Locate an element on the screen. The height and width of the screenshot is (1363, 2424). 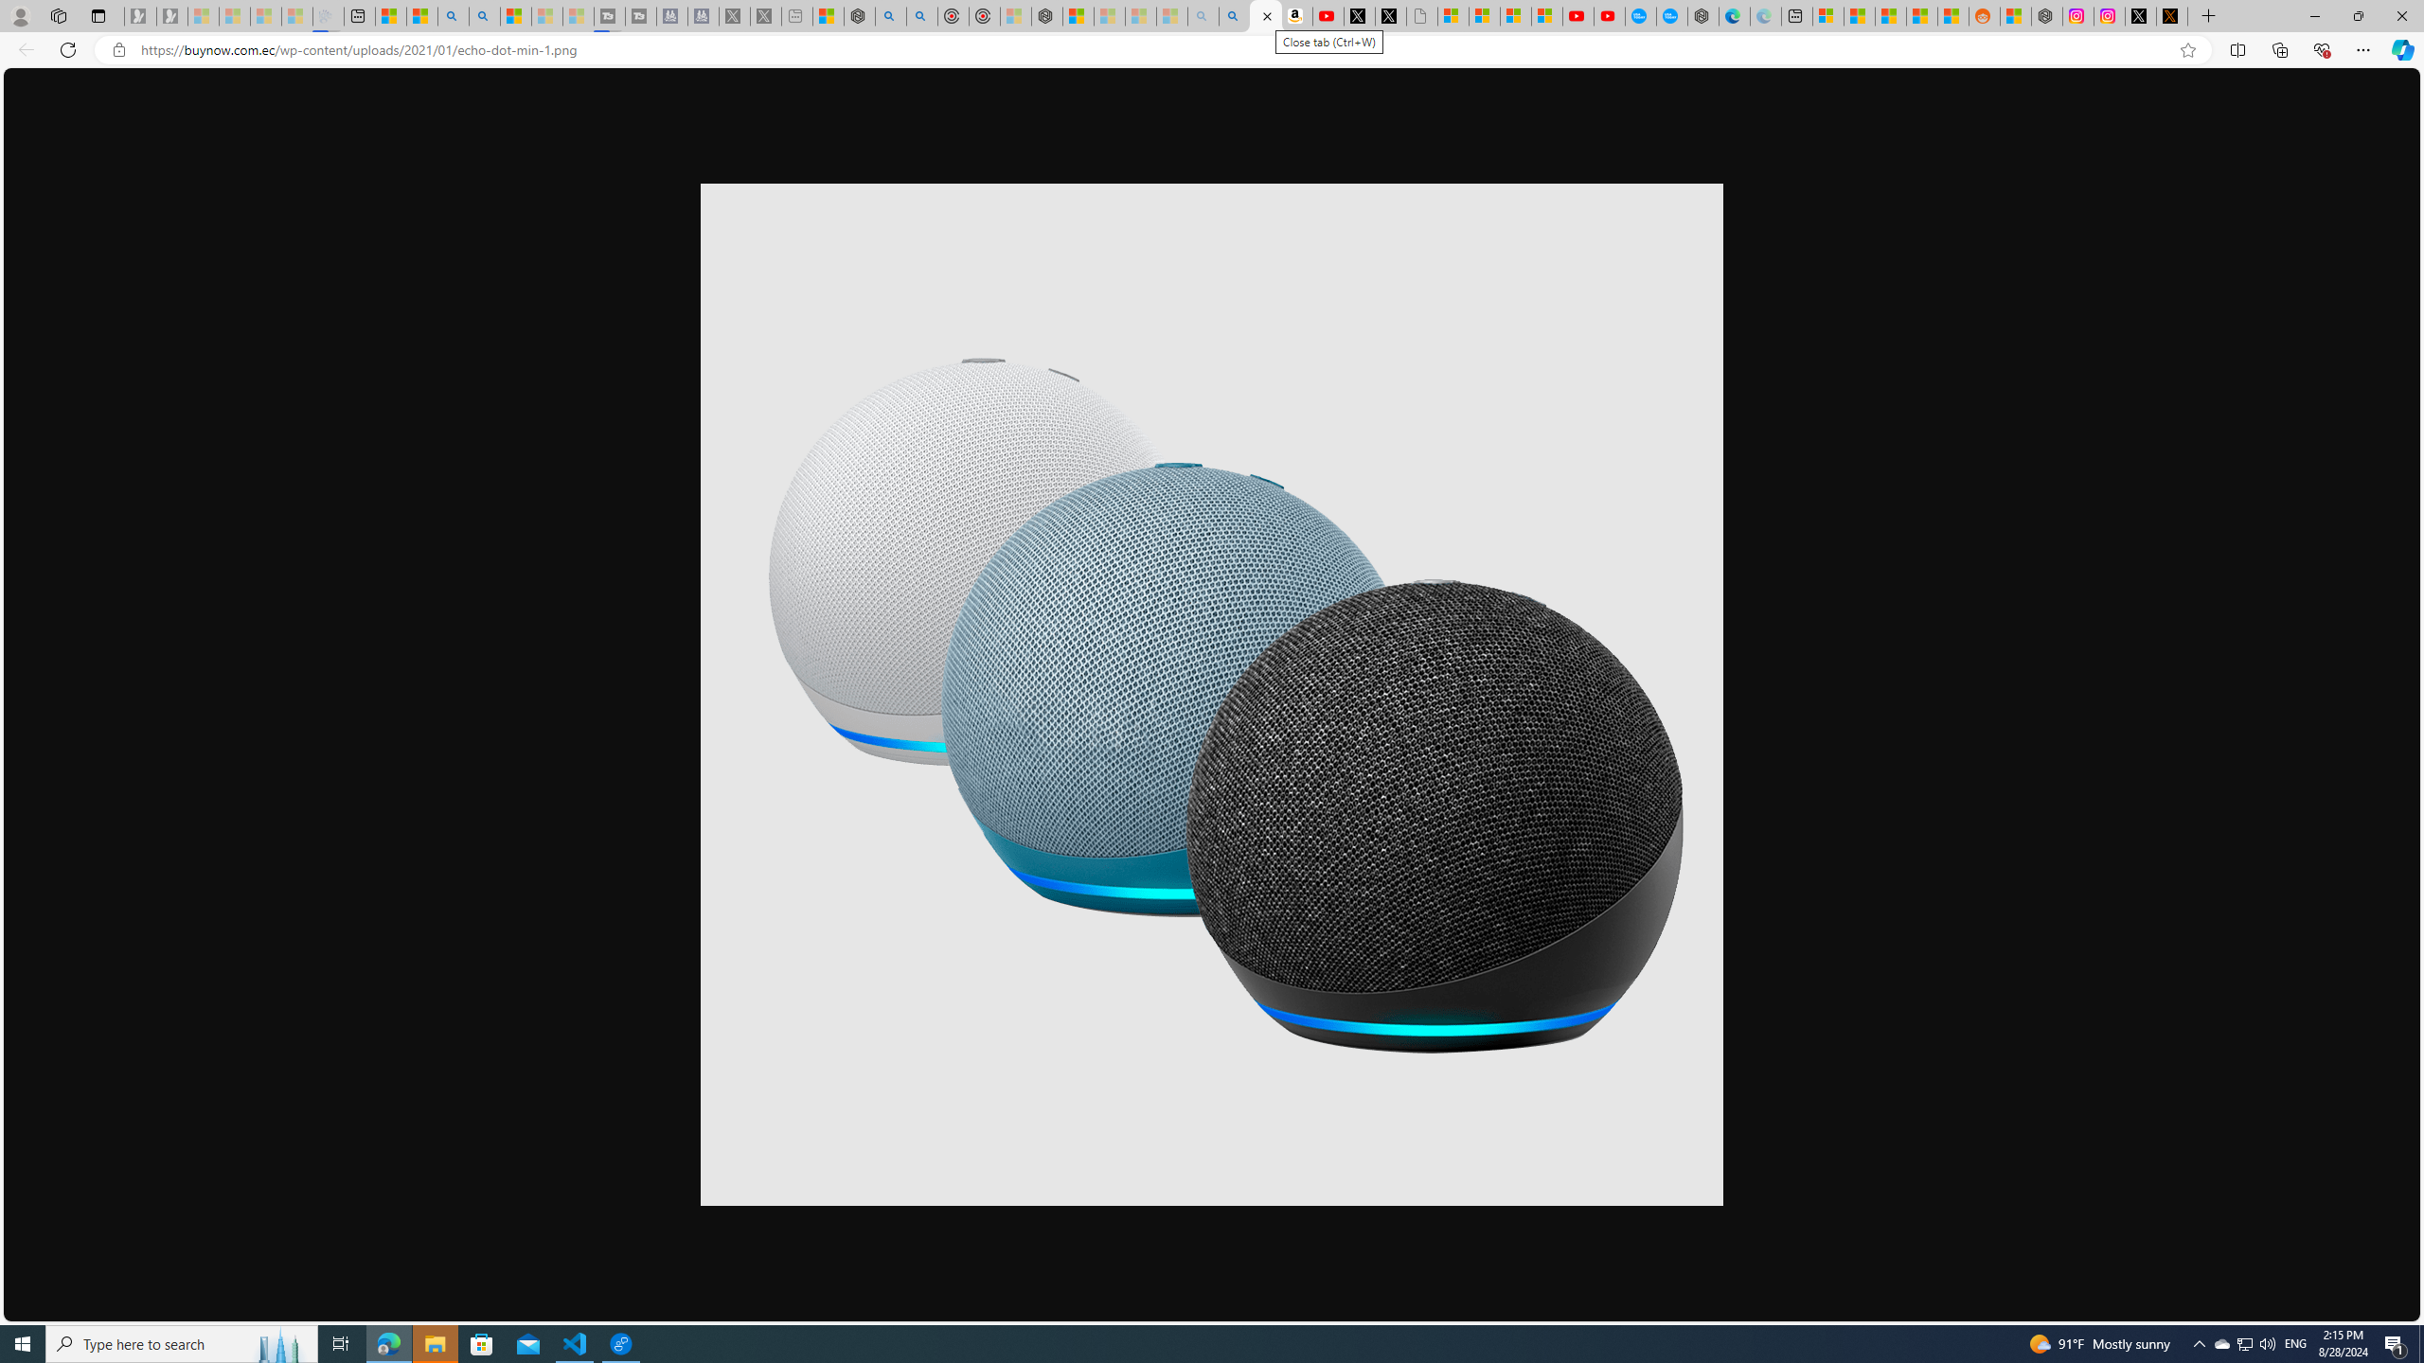
Nordace - Summer Adventures 2024 is located at coordinates (2047, 16).